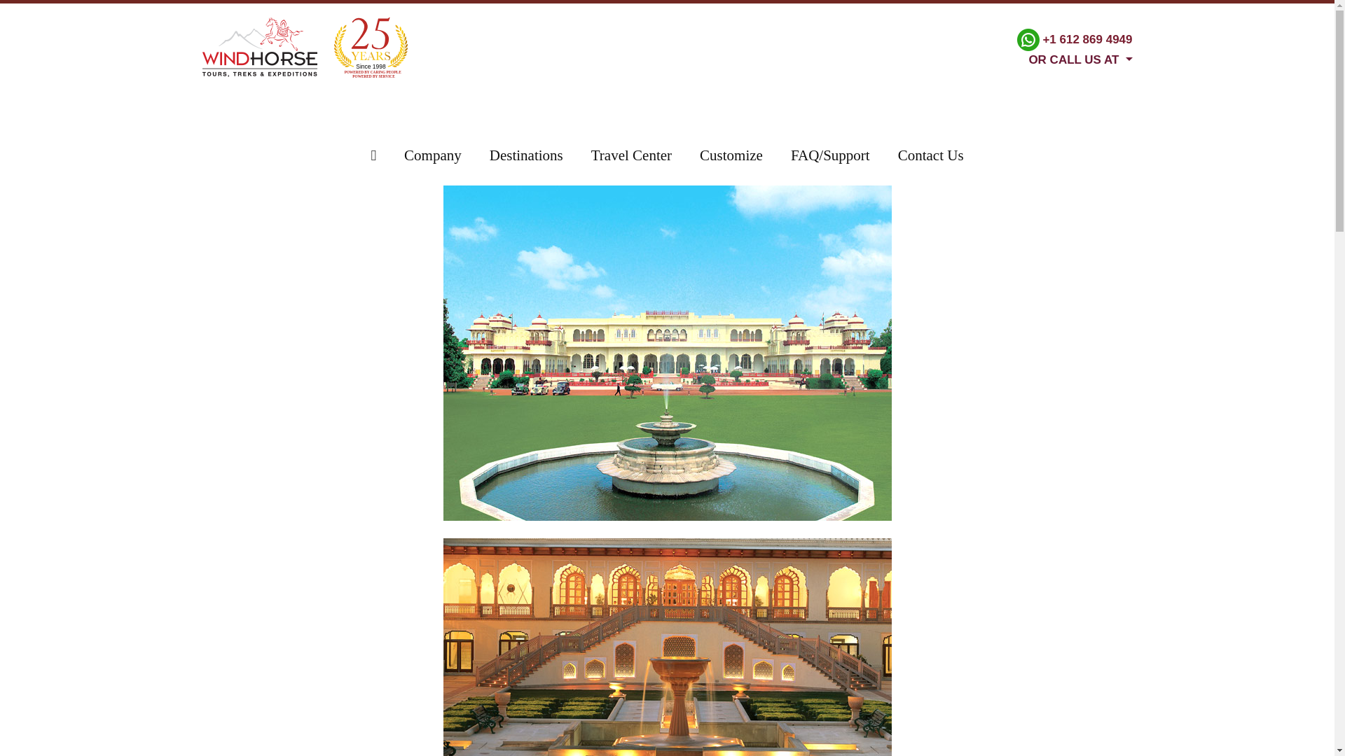 Image resolution: width=1345 pixels, height=756 pixels. Describe the element at coordinates (930, 155) in the screenshot. I see `Contact Us` at that location.